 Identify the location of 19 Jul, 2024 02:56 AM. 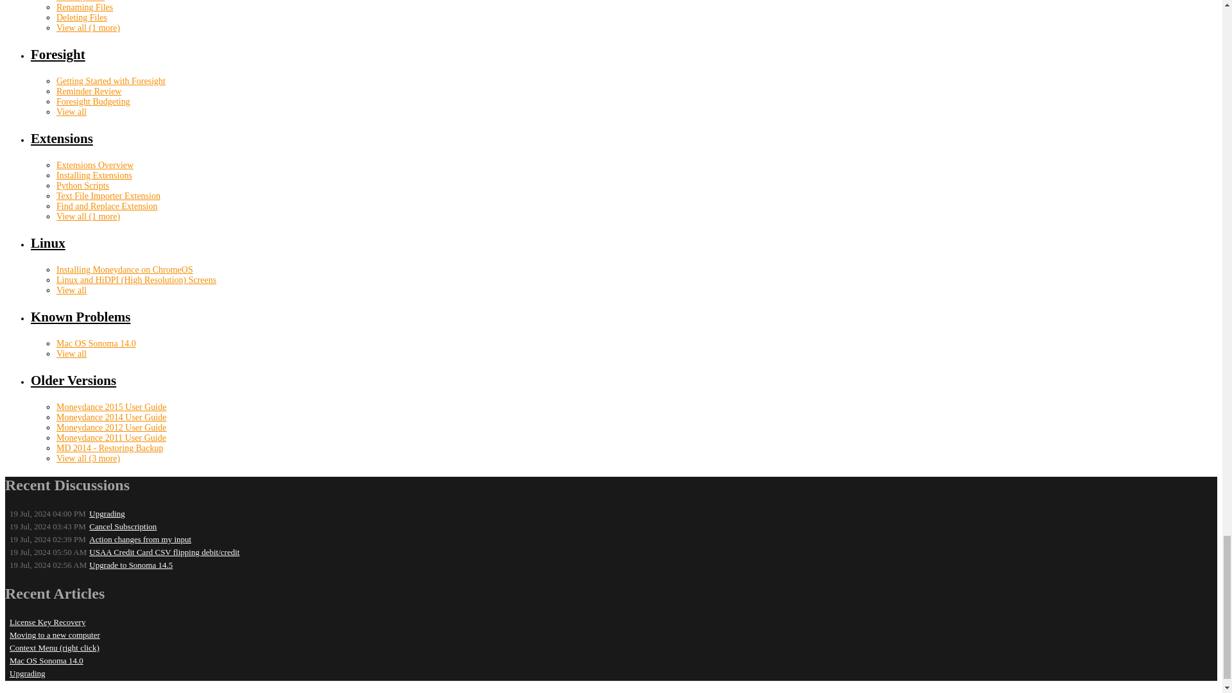
(47, 565).